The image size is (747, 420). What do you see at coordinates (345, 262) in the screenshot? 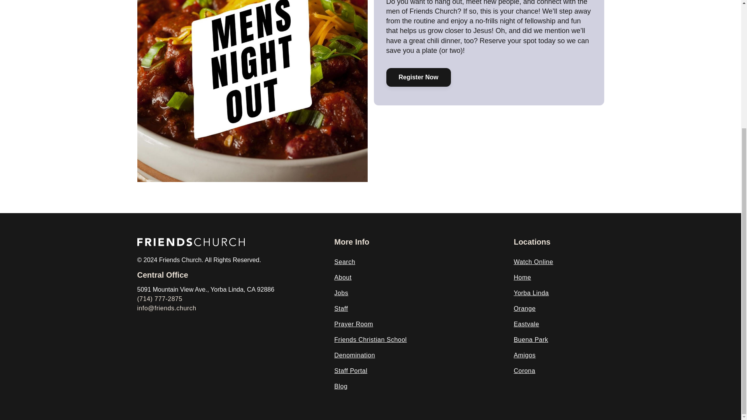
I see `Search` at bounding box center [345, 262].